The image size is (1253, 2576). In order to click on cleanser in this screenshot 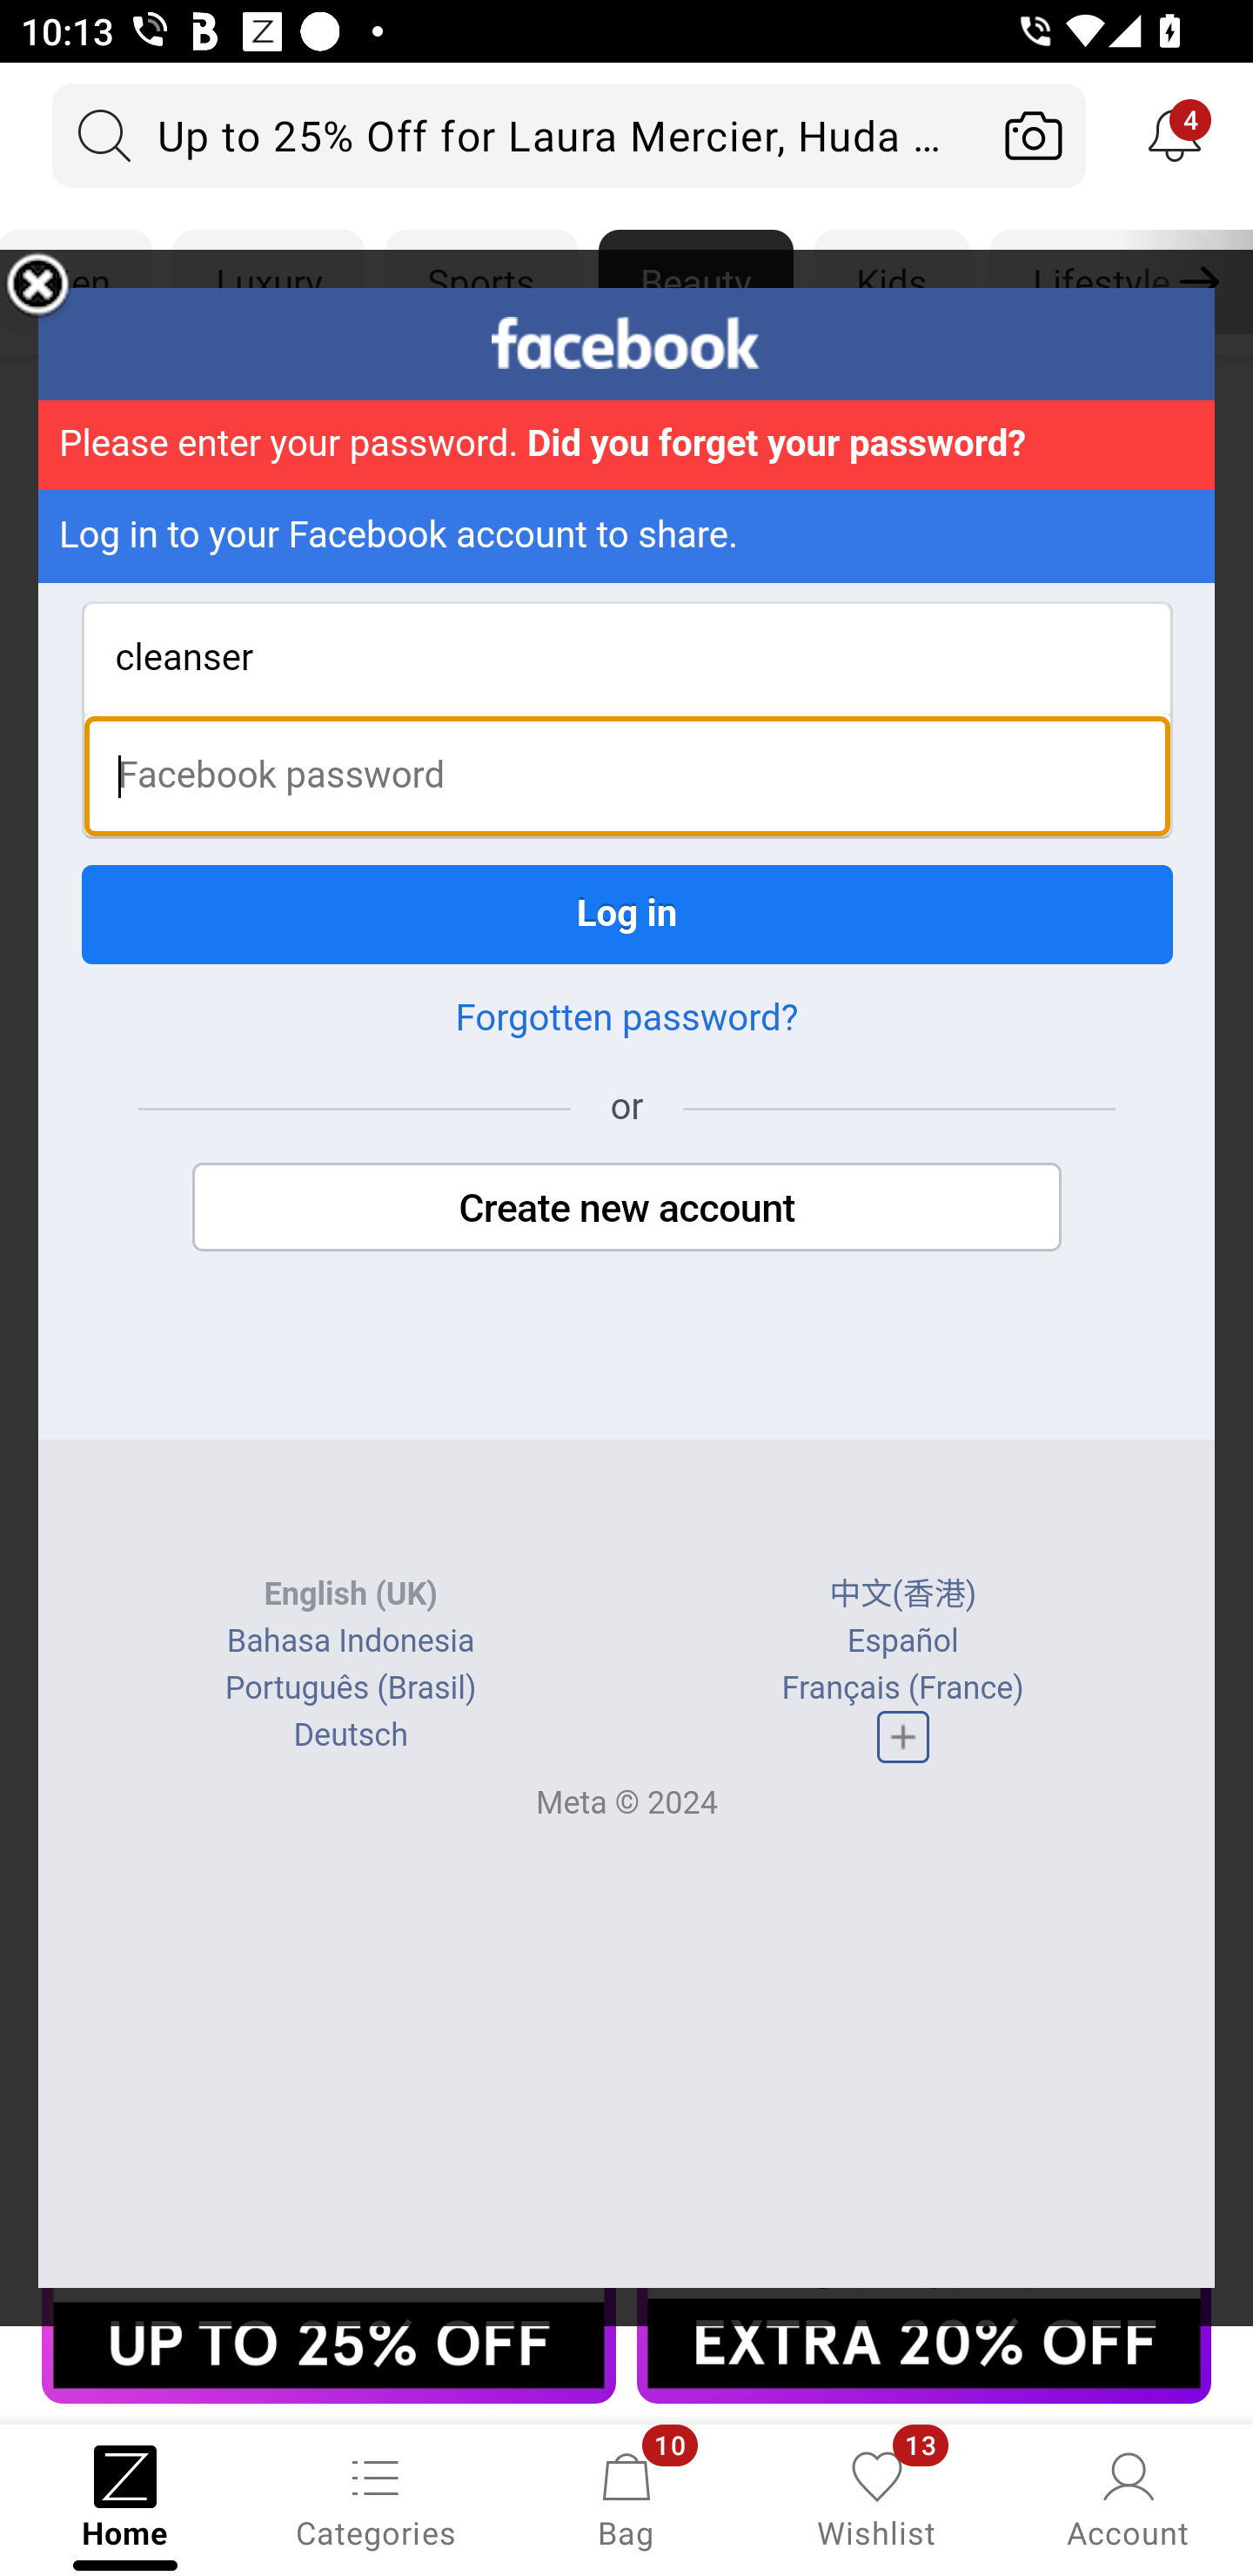, I will do `click(626, 658)`.